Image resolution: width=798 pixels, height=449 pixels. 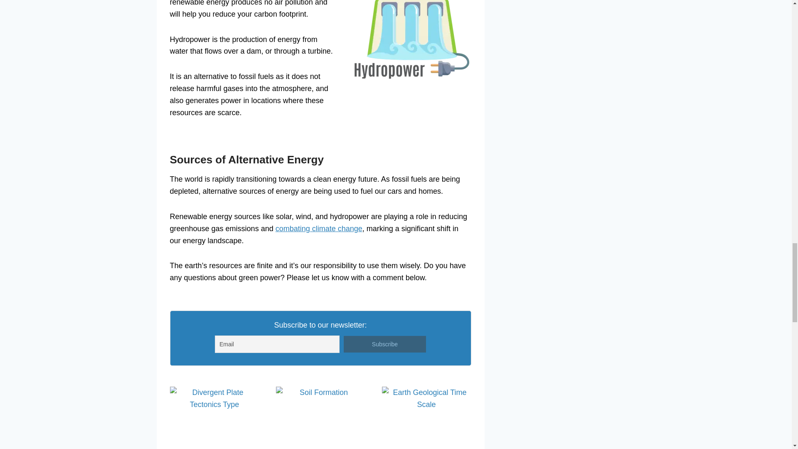 I want to click on Subscribe, so click(x=385, y=344).